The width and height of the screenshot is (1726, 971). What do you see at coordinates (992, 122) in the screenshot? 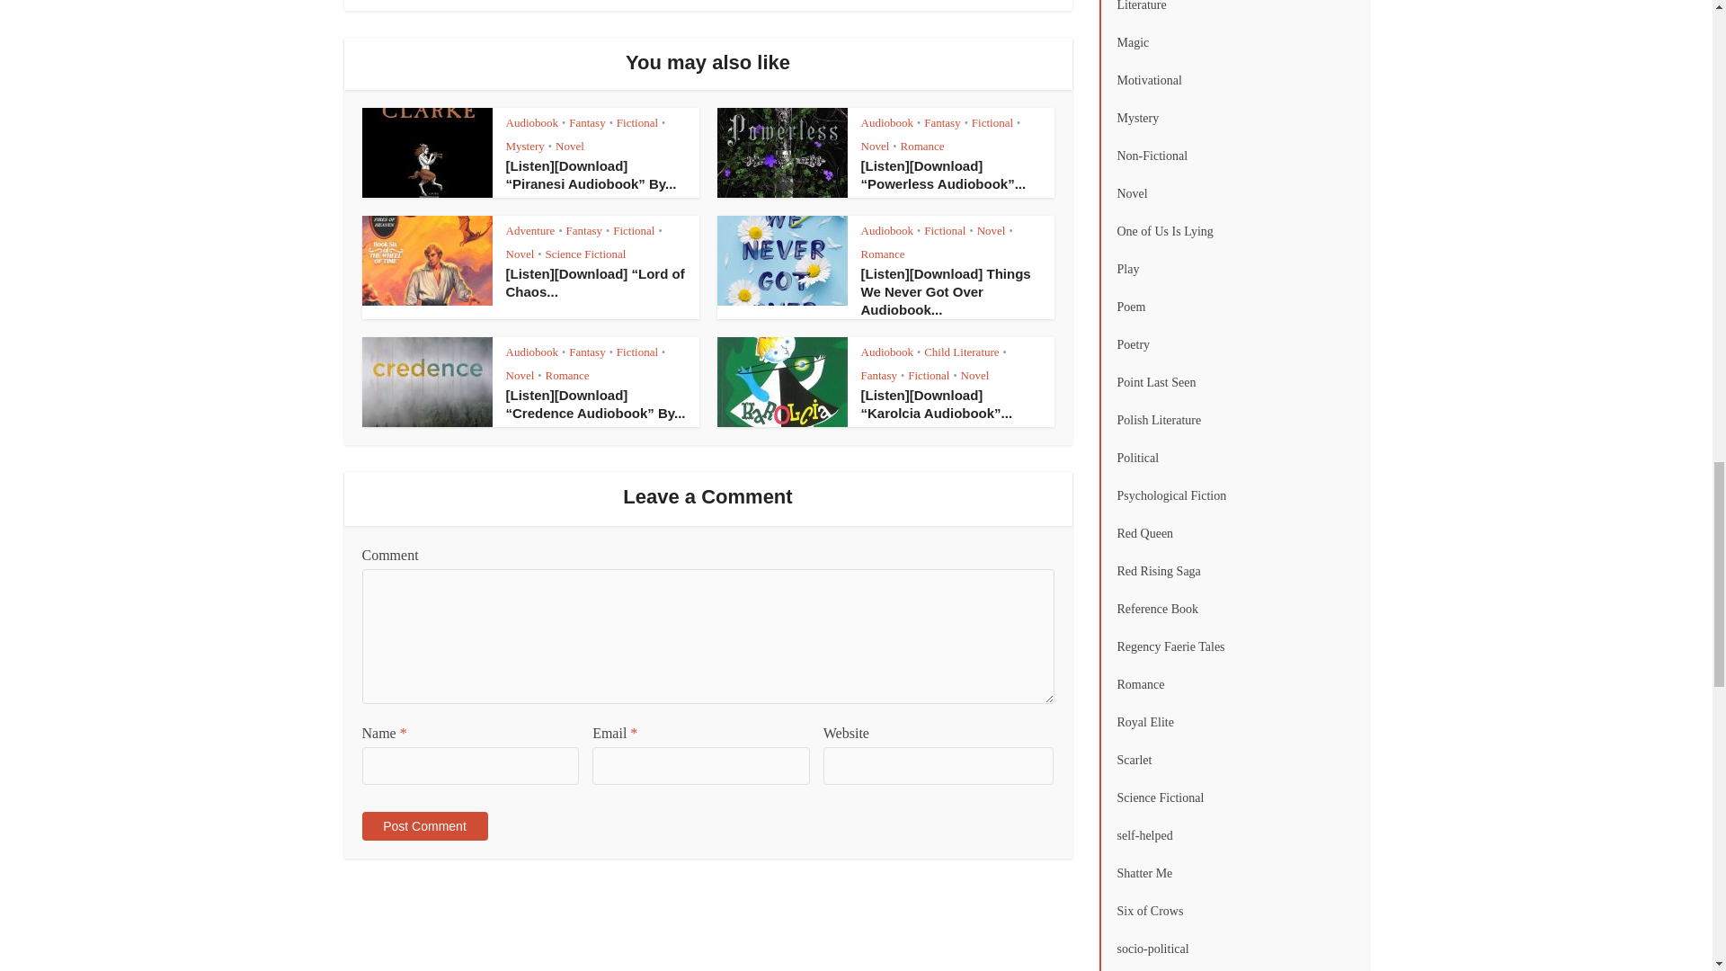
I see `Fictional` at bounding box center [992, 122].